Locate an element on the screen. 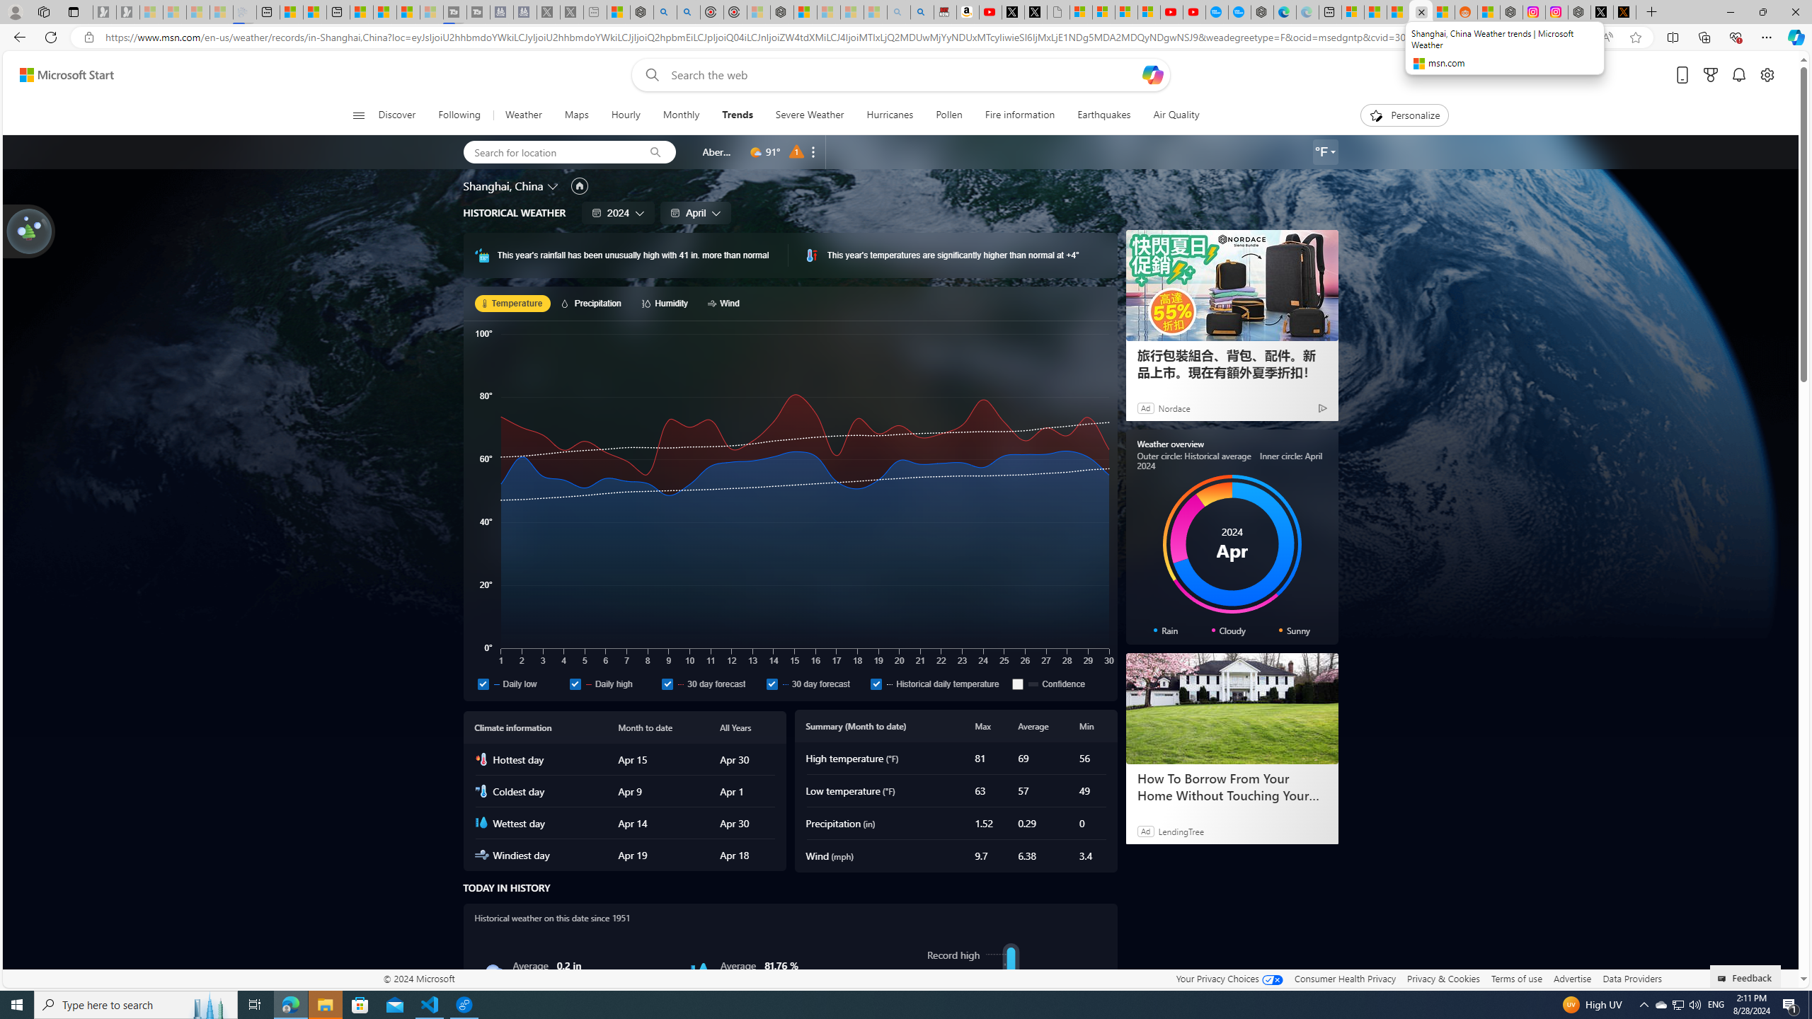  Severe Weather is located at coordinates (810, 115).